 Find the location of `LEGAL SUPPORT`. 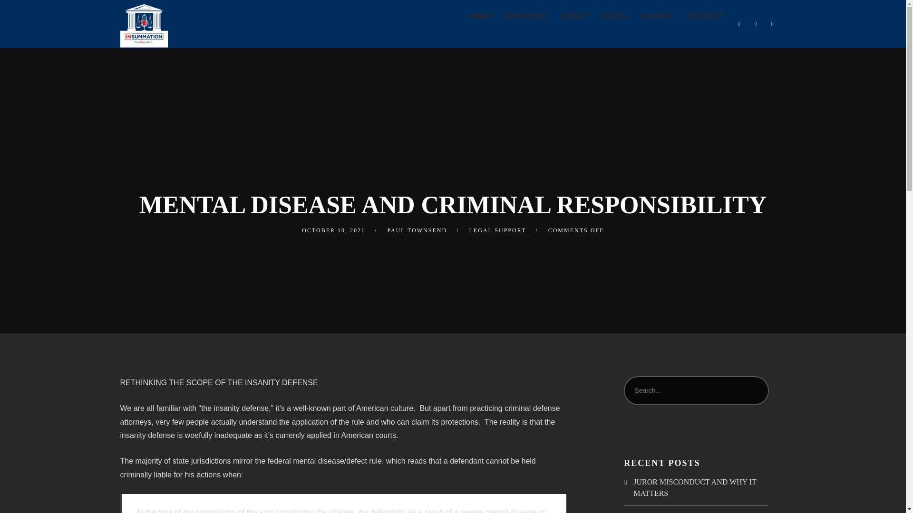

LEGAL SUPPORT is located at coordinates (497, 230).